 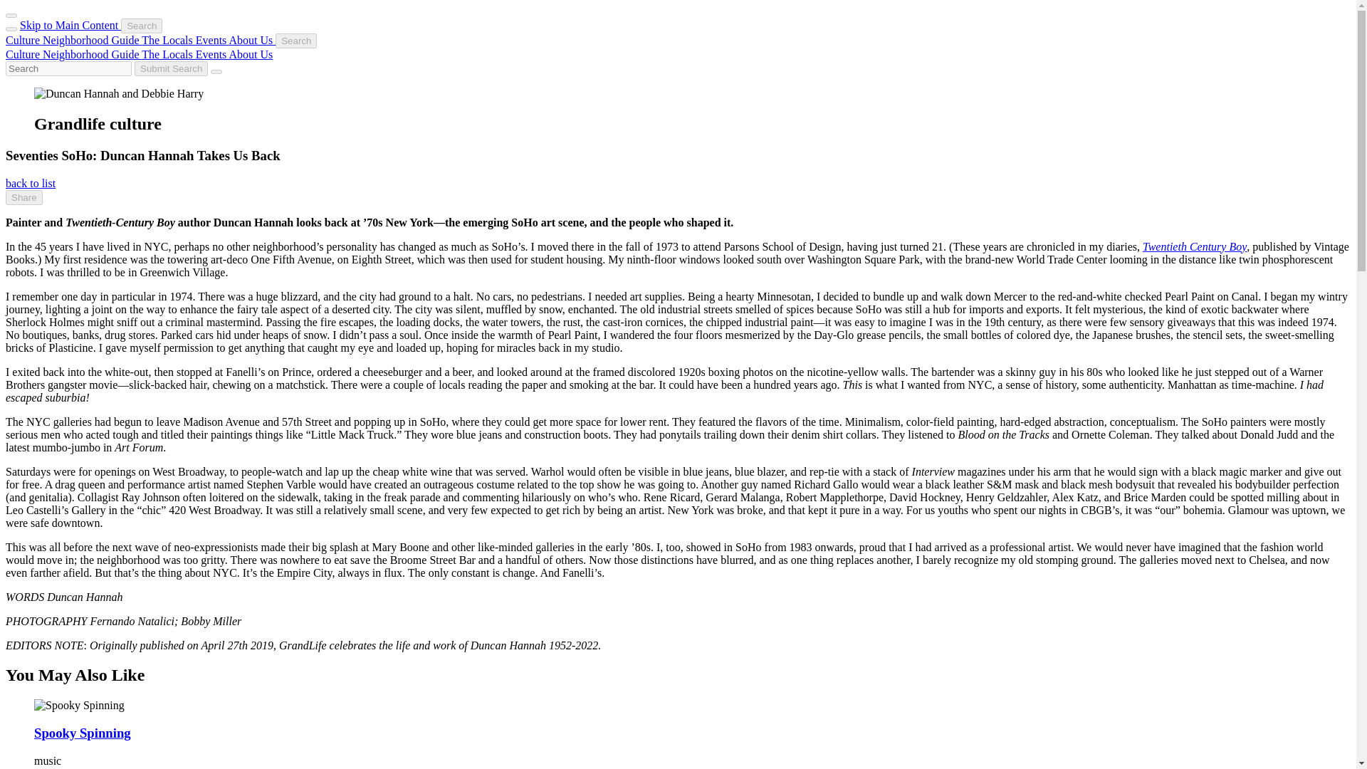 What do you see at coordinates (252, 40) in the screenshot?
I see `About Us` at bounding box center [252, 40].